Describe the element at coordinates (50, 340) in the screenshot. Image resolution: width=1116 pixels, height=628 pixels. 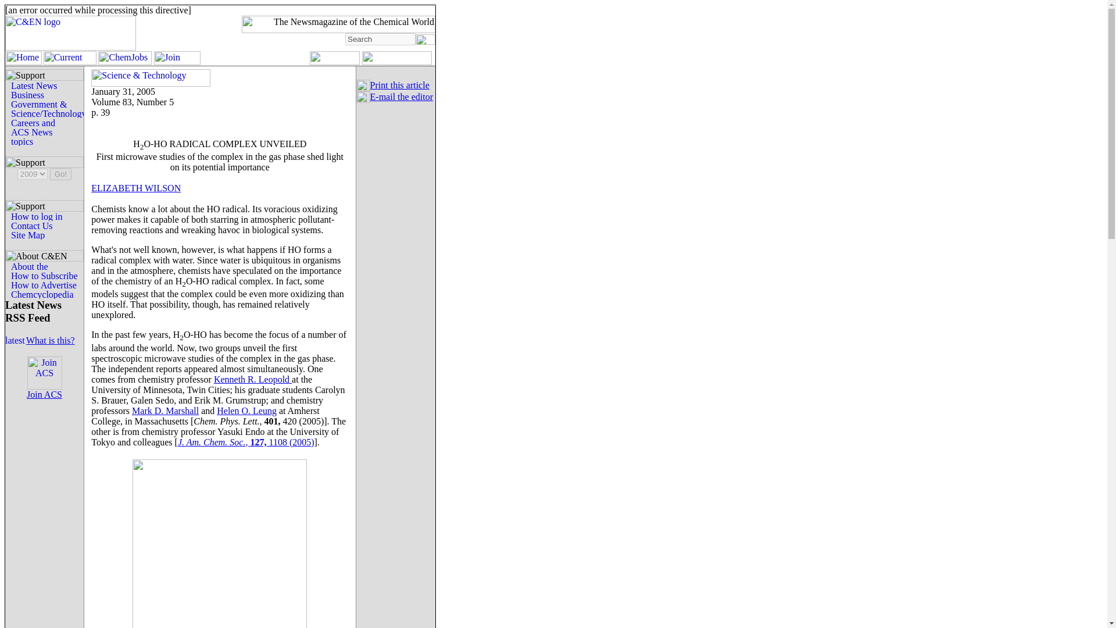
I see `What is this?` at that location.